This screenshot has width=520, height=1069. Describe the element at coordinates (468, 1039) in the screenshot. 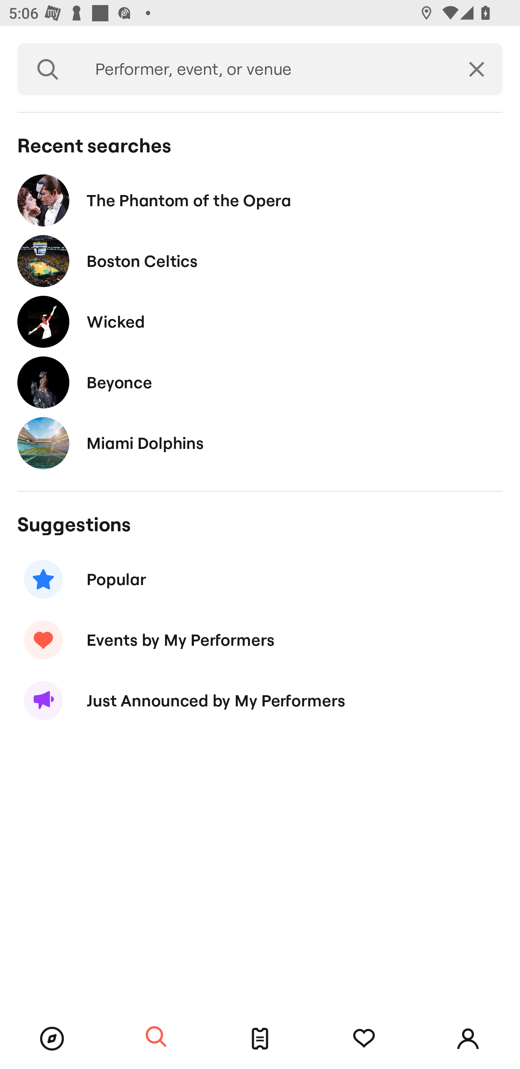

I see `Account` at that location.